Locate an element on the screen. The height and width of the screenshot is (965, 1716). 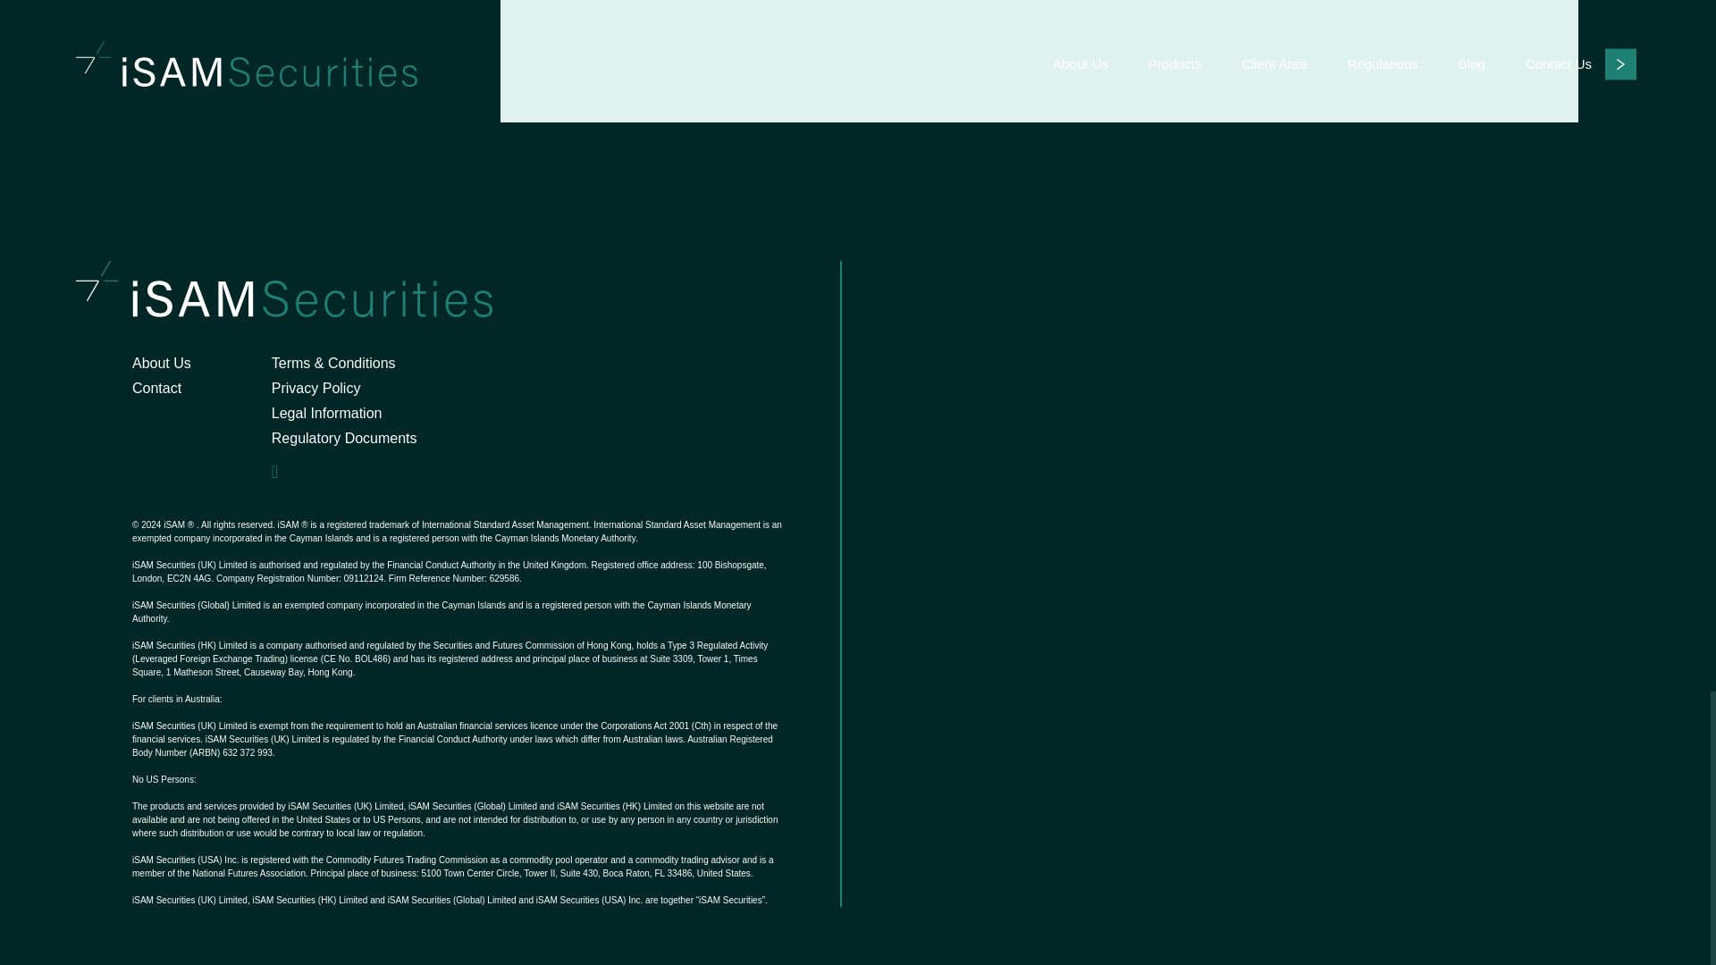
Contact is located at coordinates (156, 388).